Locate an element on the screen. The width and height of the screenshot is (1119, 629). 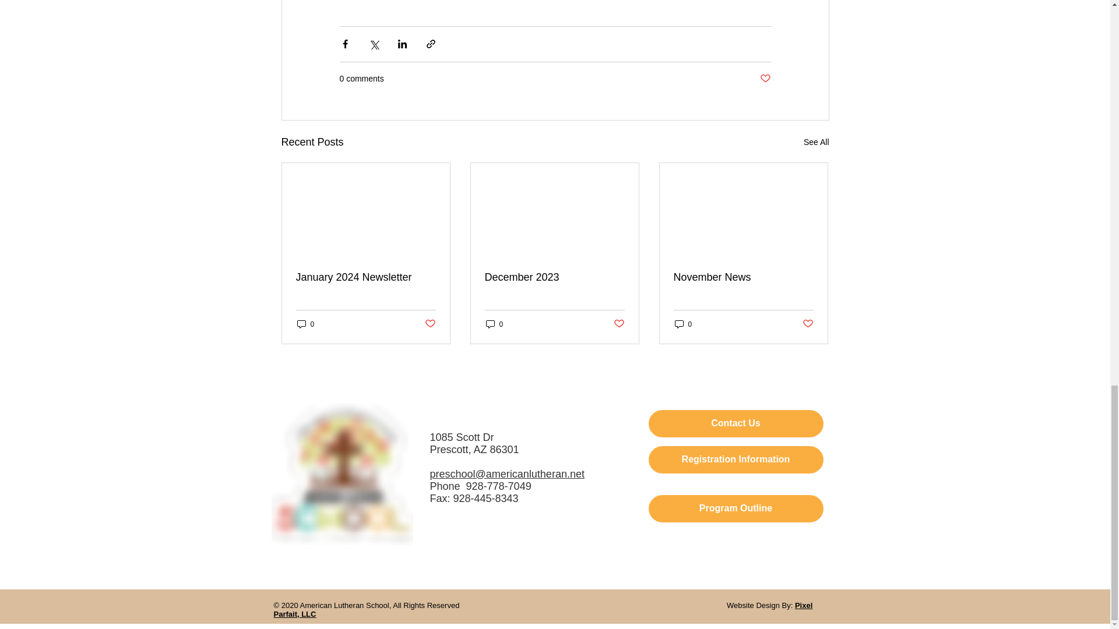
0 is located at coordinates (305, 324).